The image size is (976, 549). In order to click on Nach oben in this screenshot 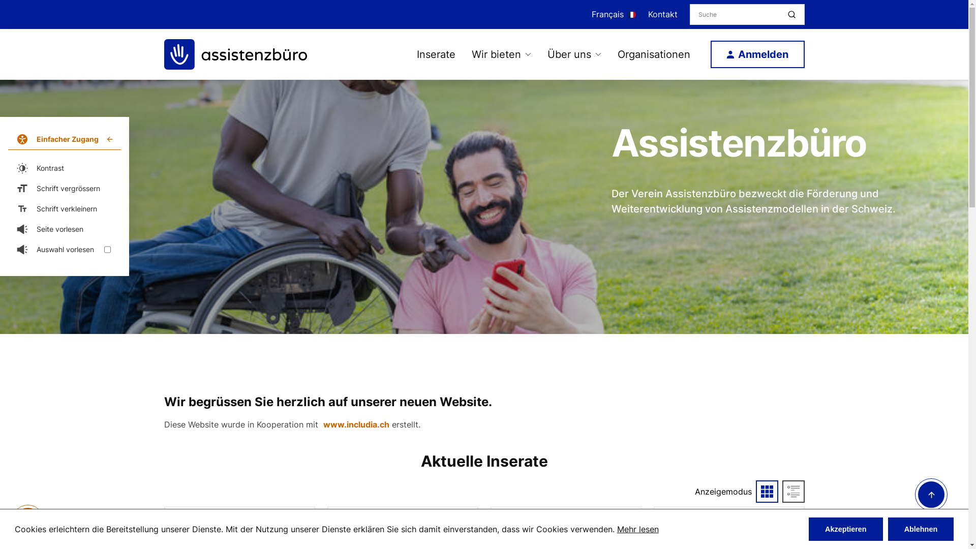, I will do `click(931, 508)`.